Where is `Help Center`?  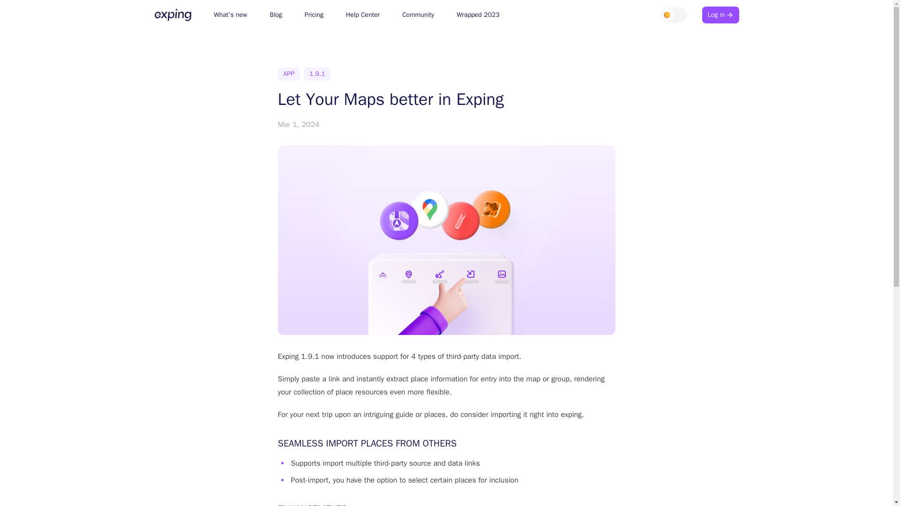
Help Center is located at coordinates (363, 15).